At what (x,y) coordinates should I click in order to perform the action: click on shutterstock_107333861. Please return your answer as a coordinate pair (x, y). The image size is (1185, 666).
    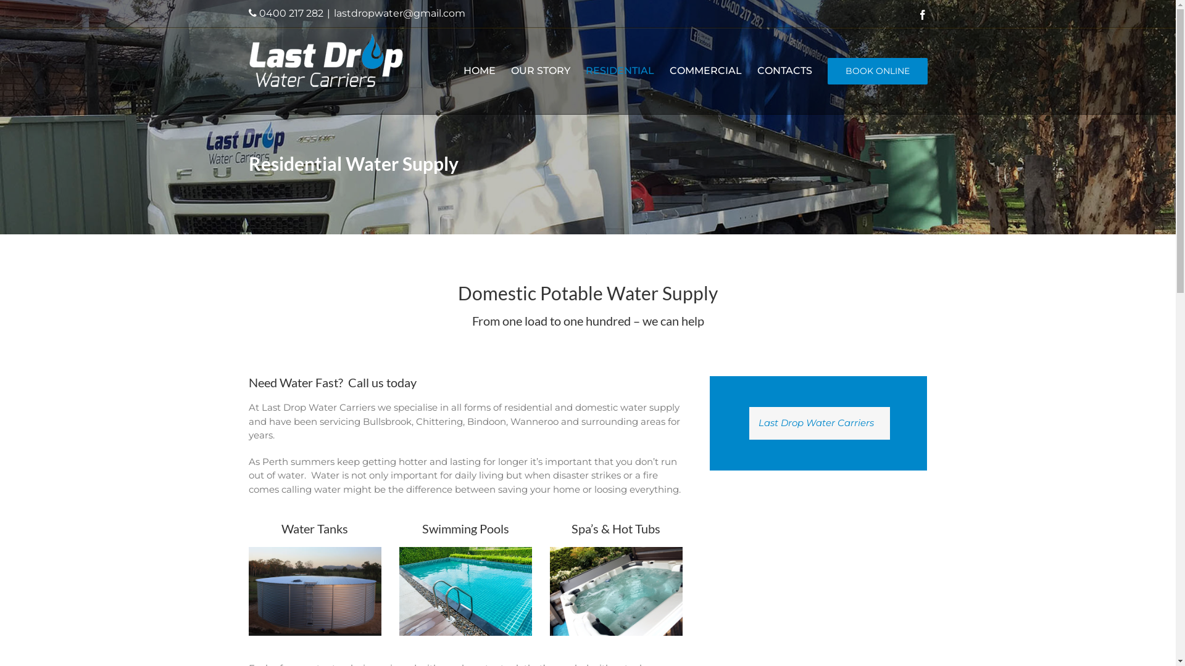
    Looking at the image, I should click on (616, 591).